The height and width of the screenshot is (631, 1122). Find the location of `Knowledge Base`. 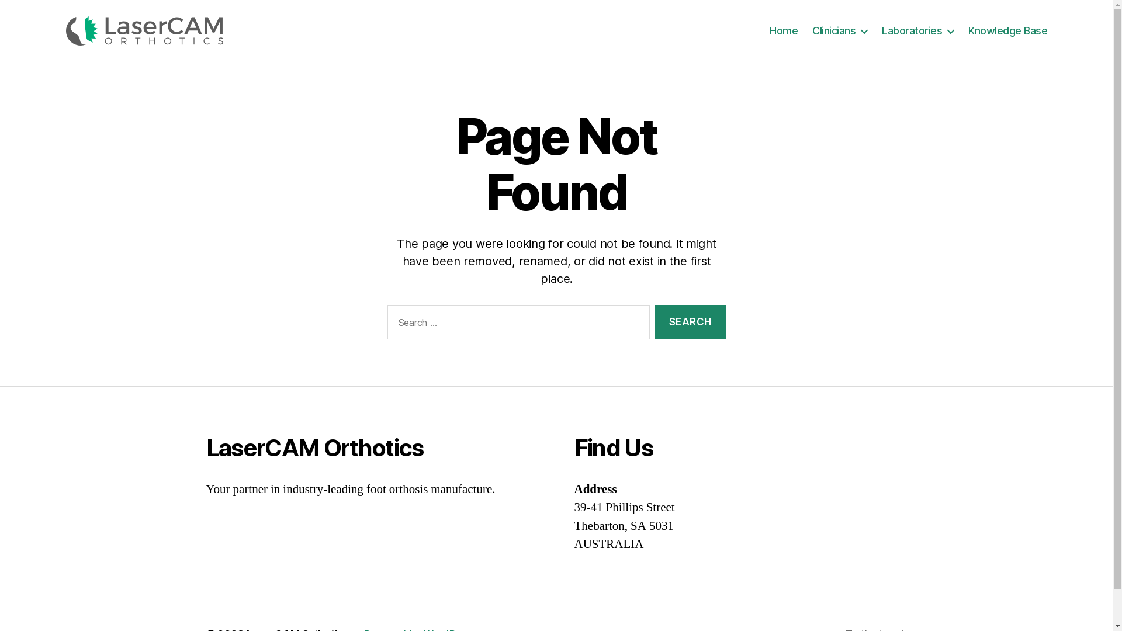

Knowledge Base is located at coordinates (1007, 31).